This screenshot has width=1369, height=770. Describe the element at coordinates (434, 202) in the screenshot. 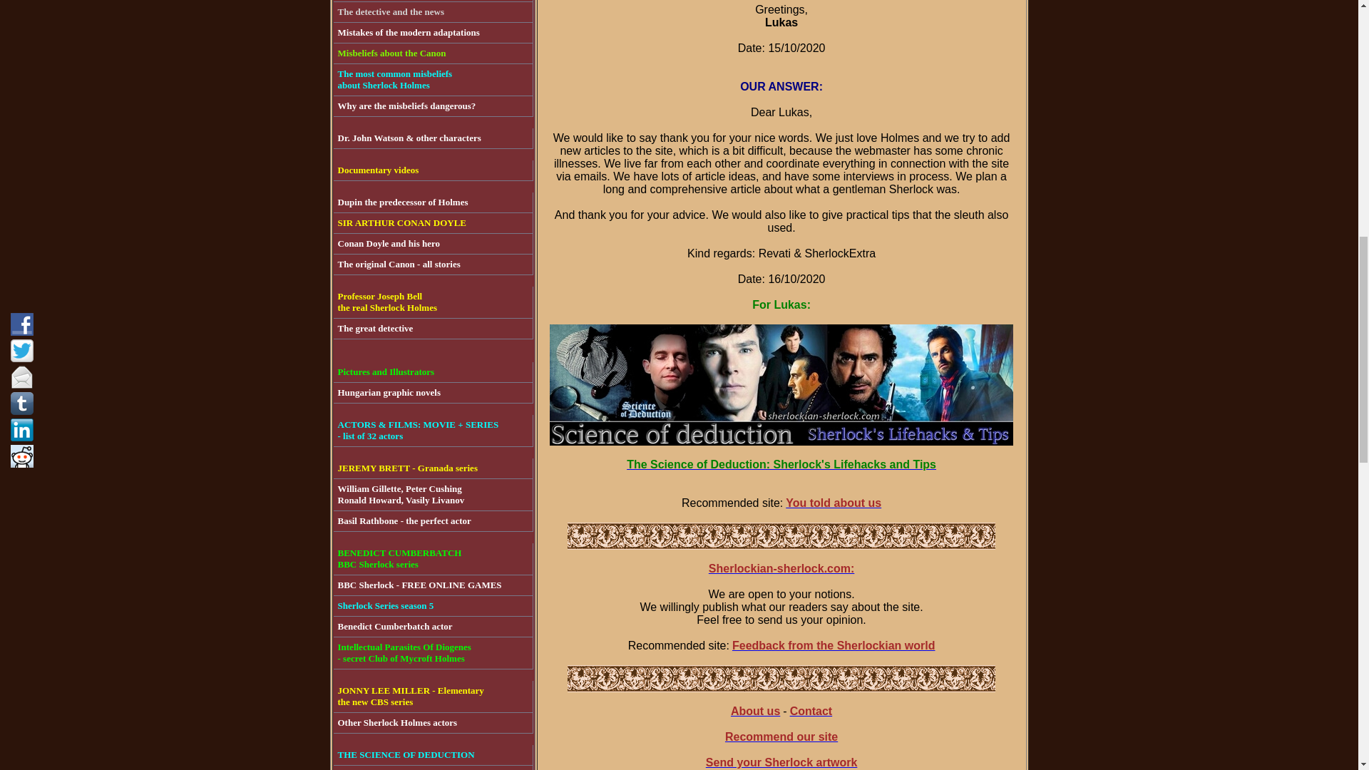

I see `Dupin the predecessor of Holmes` at that location.